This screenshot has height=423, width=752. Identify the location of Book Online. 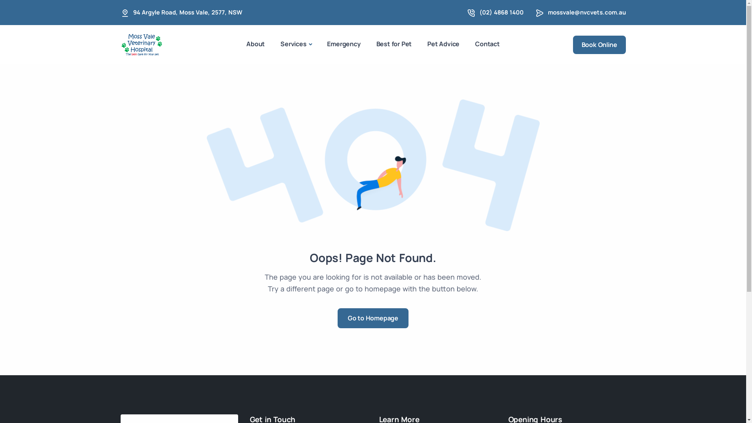
(599, 45).